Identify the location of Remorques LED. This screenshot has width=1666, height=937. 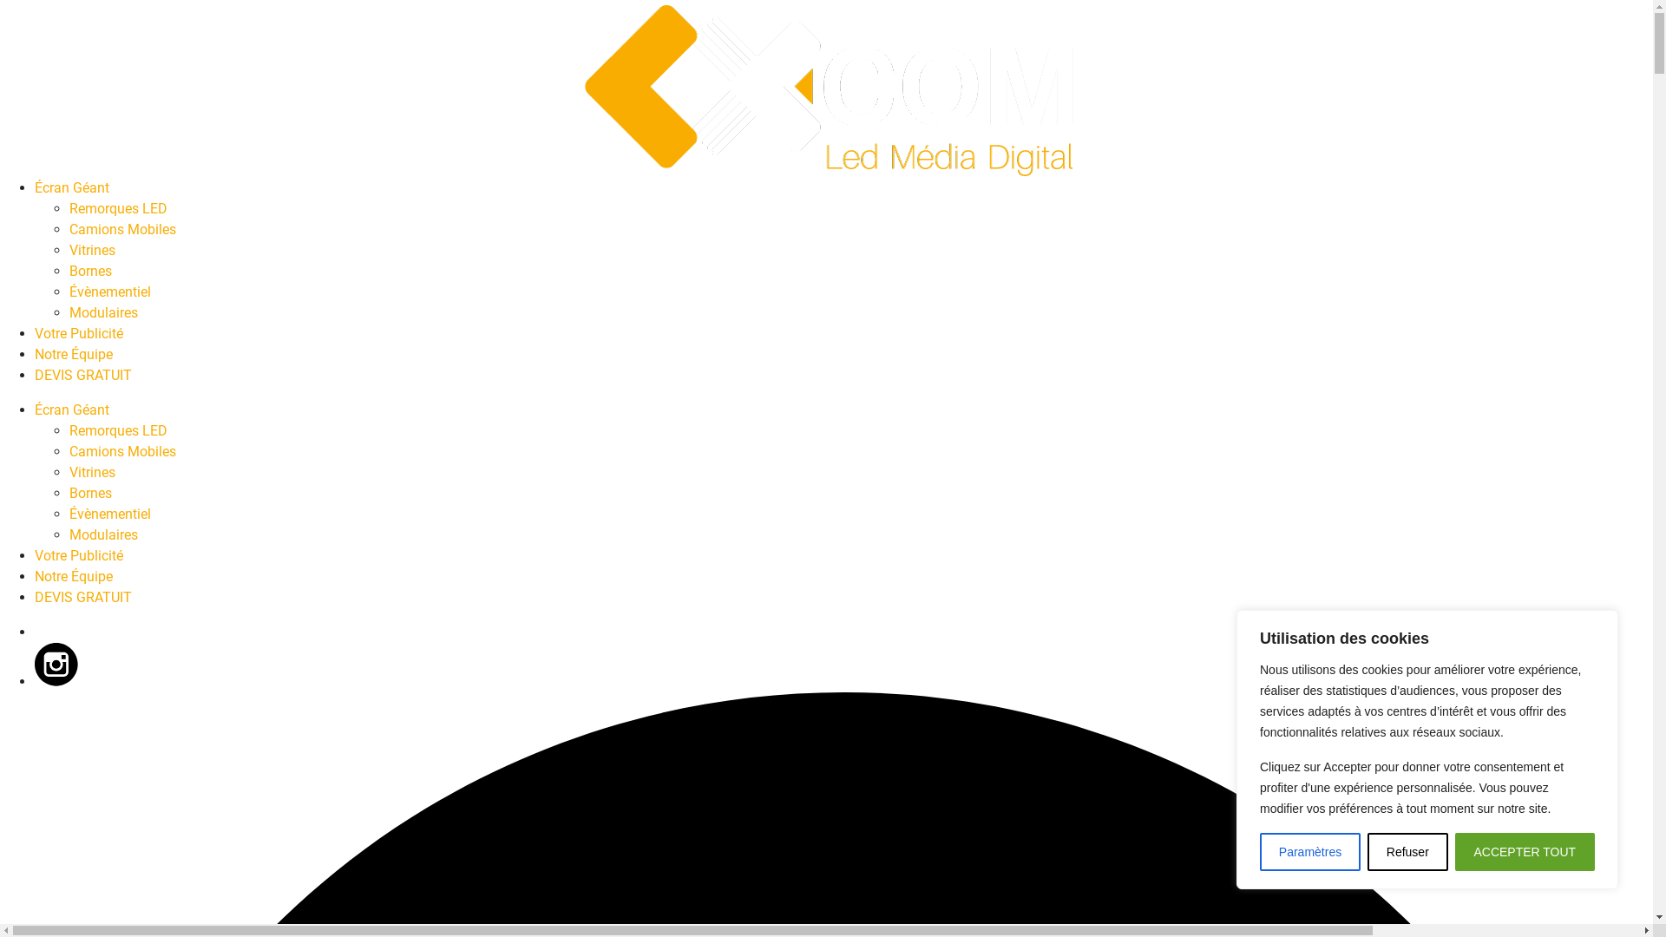
(118, 208).